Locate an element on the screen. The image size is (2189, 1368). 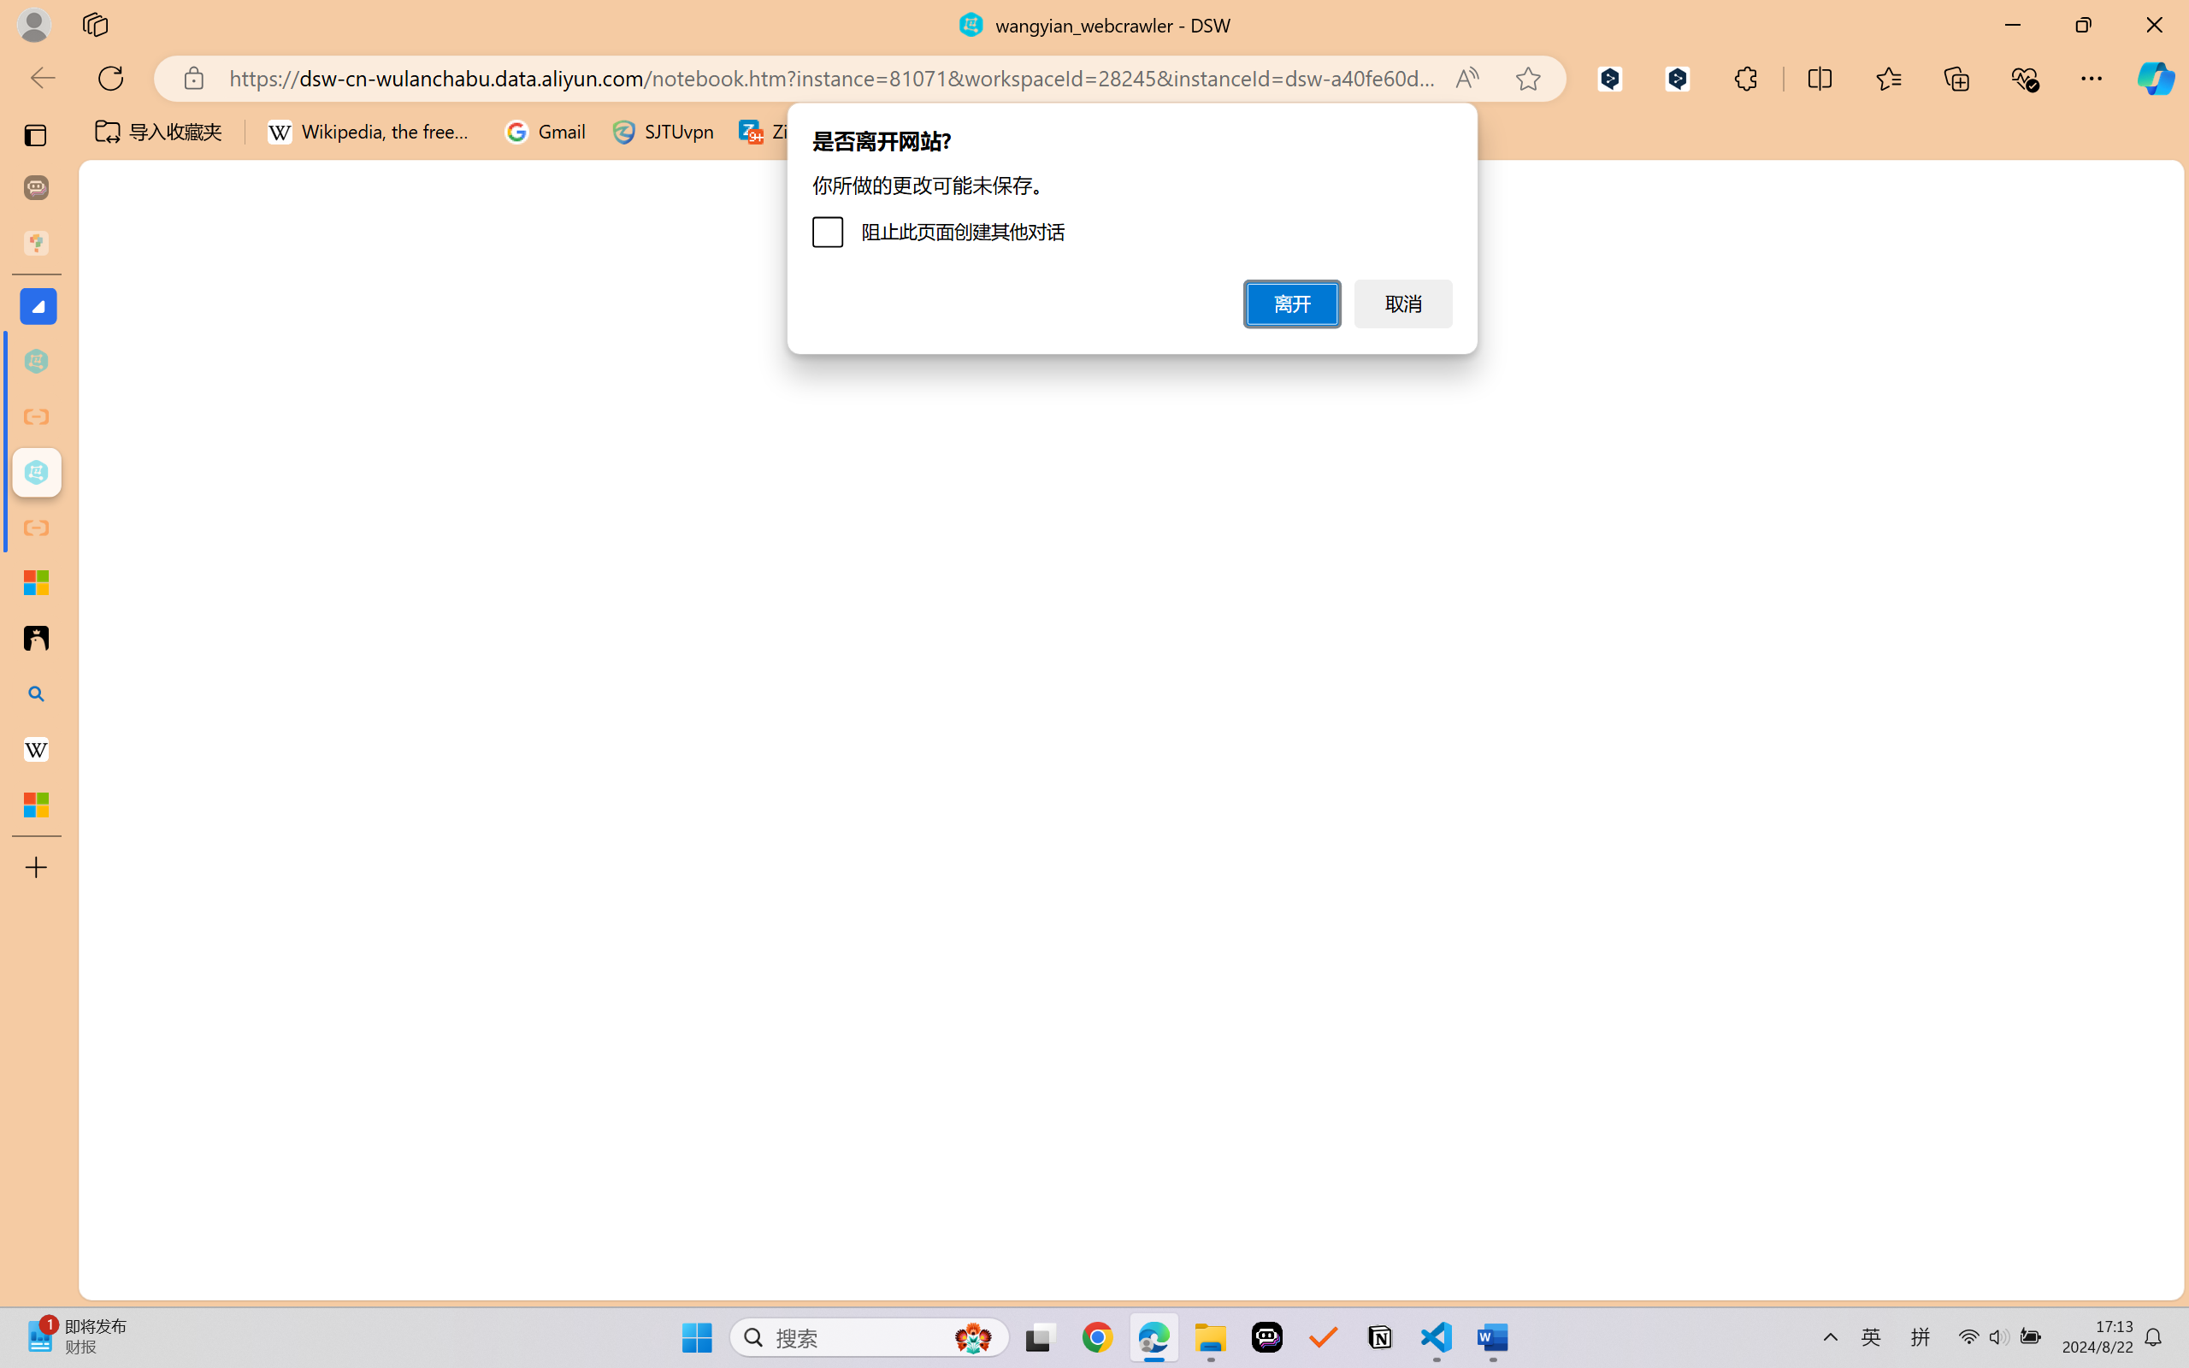
Adjust indents and spacing - Microsoft Support is located at coordinates (36, 582).